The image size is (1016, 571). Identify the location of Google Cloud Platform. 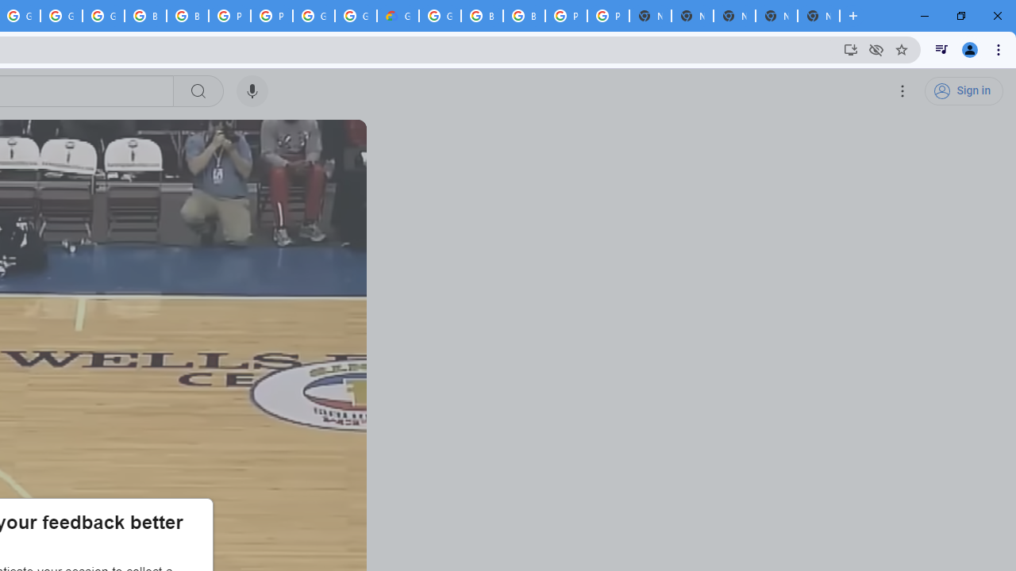
(314, 16).